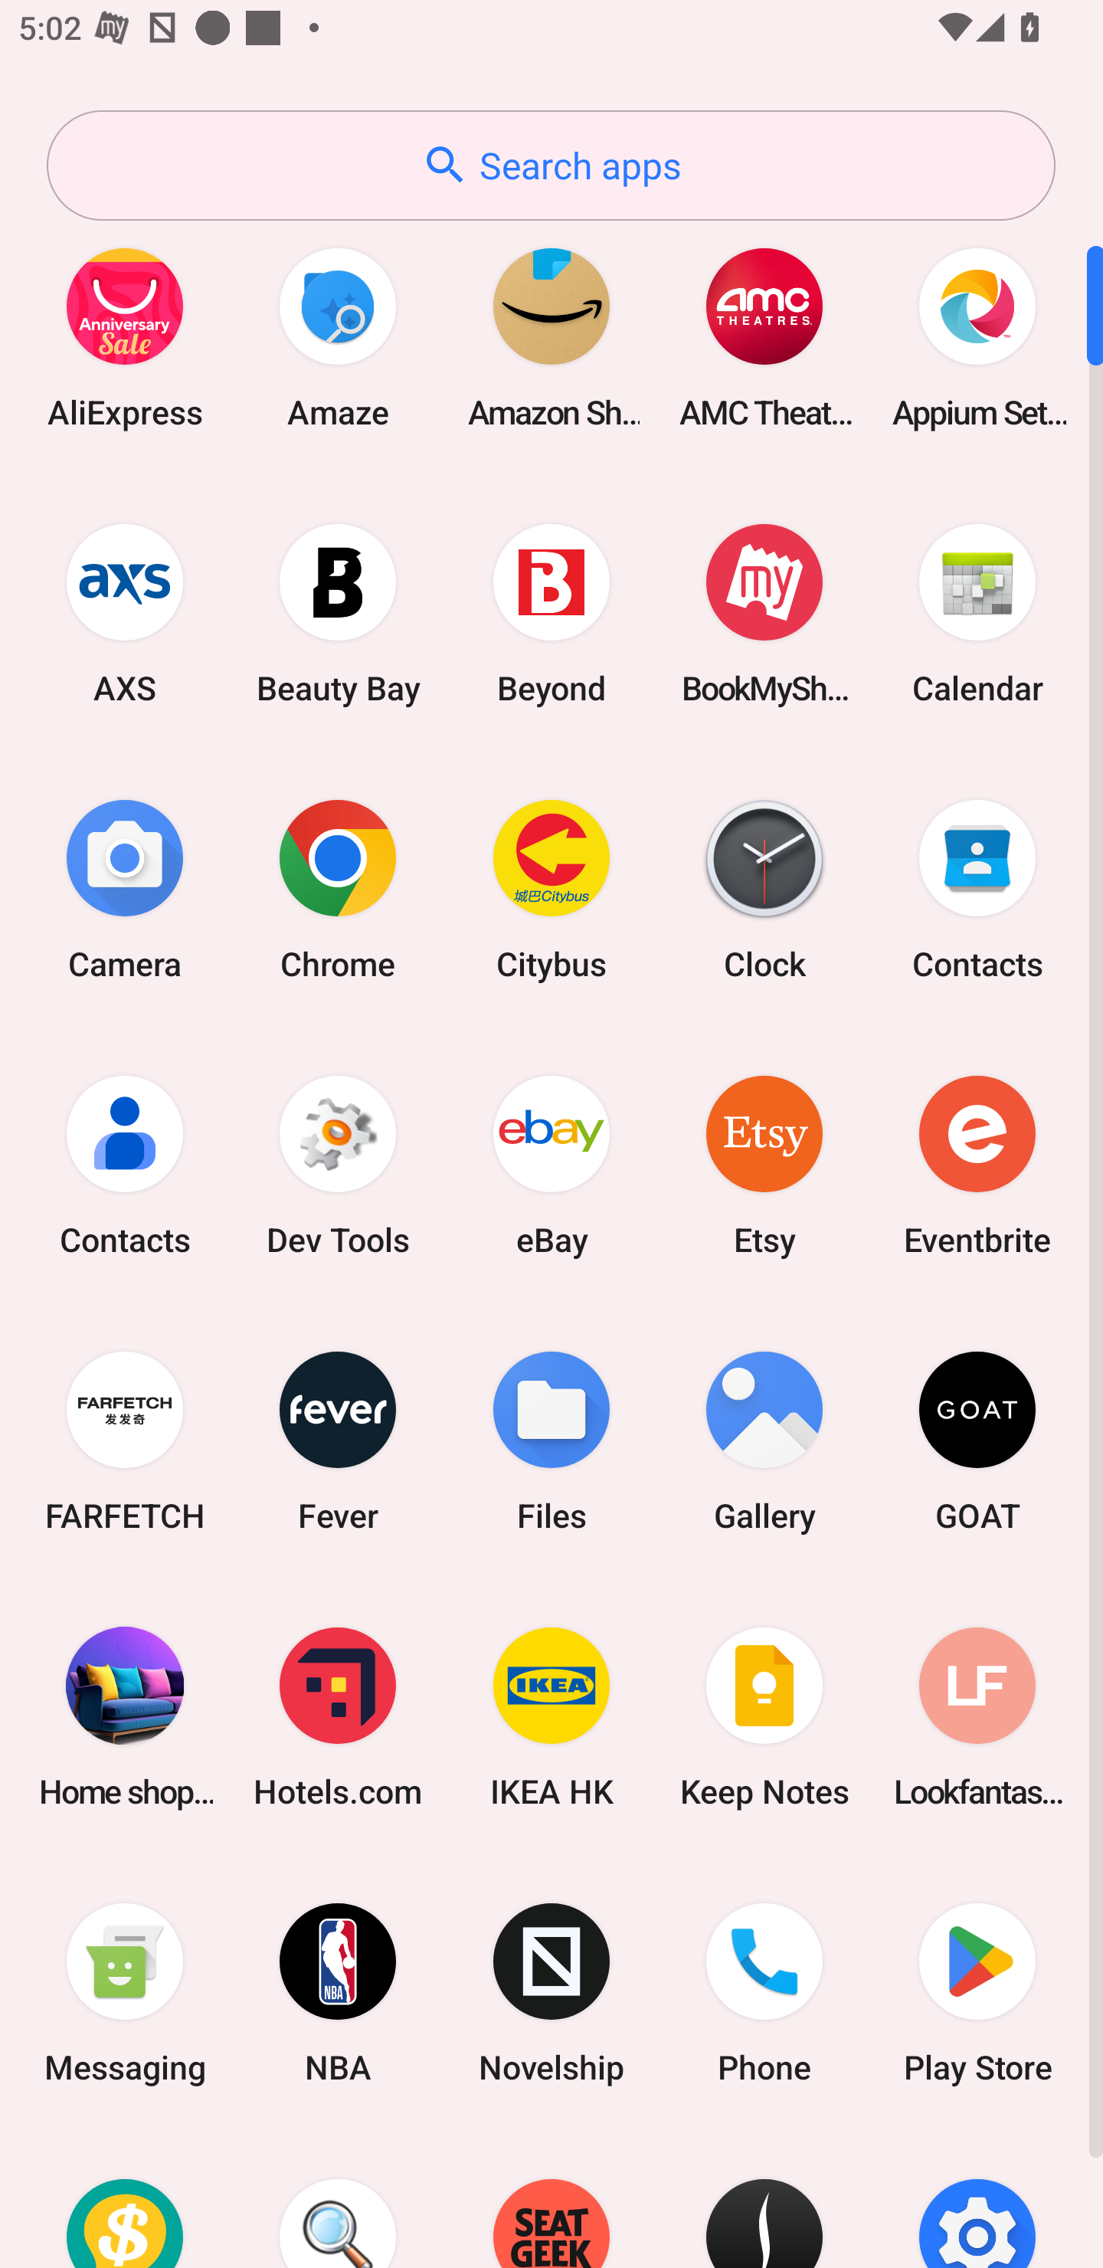  I want to click on Beyond, so click(551, 613).